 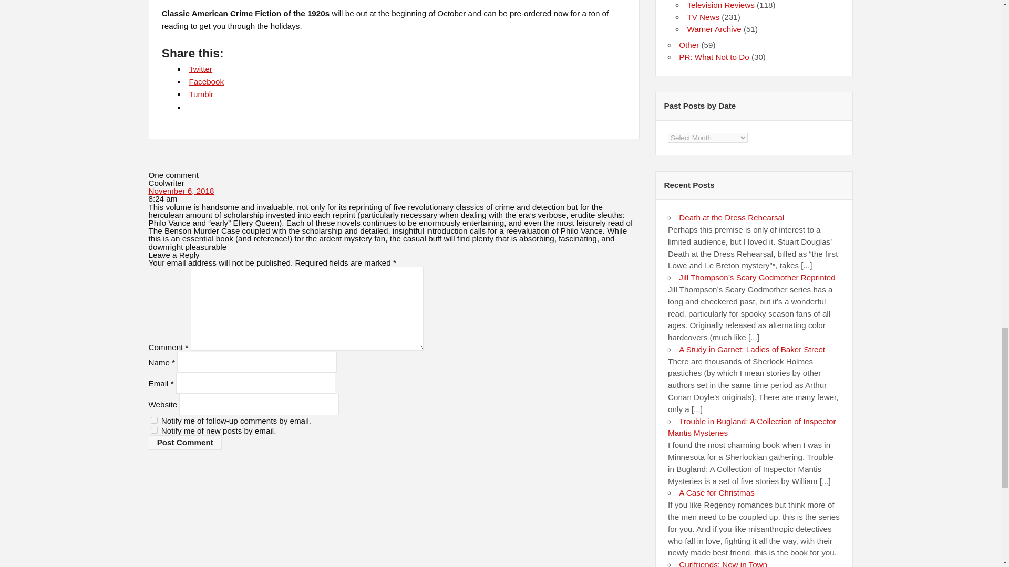 I want to click on subscribe, so click(x=153, y=420).